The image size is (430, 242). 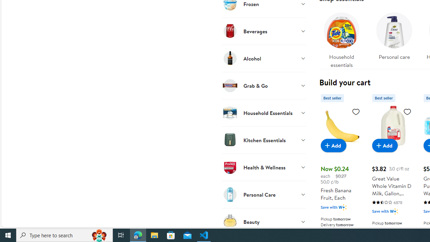 What do you see at coordinates (394, 38) in the screenshot?
I see `Personal care` at bounding box center [394, 38].